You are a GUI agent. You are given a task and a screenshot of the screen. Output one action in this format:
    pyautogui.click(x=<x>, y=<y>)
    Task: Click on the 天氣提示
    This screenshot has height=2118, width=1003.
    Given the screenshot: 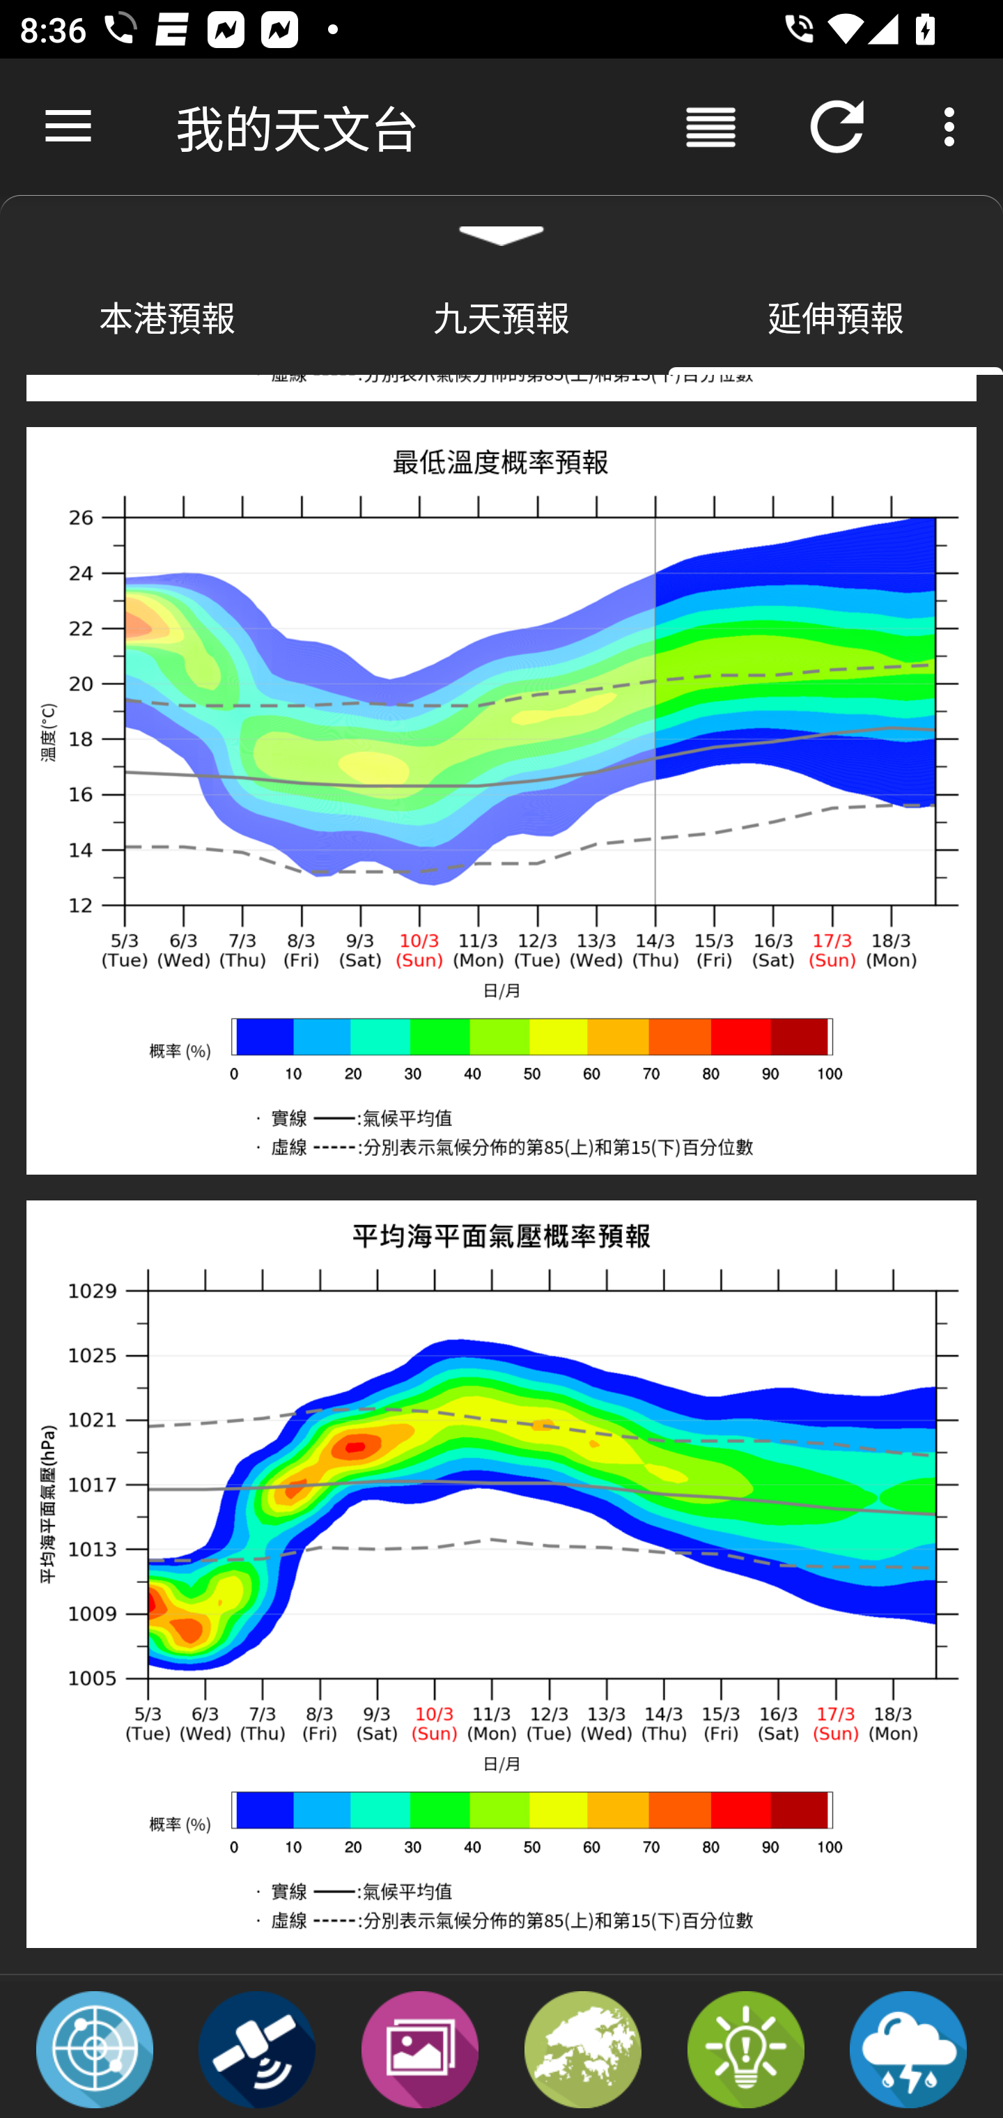 What is the action you would take?
    pyautogui.click(x=745, y=2048)
    